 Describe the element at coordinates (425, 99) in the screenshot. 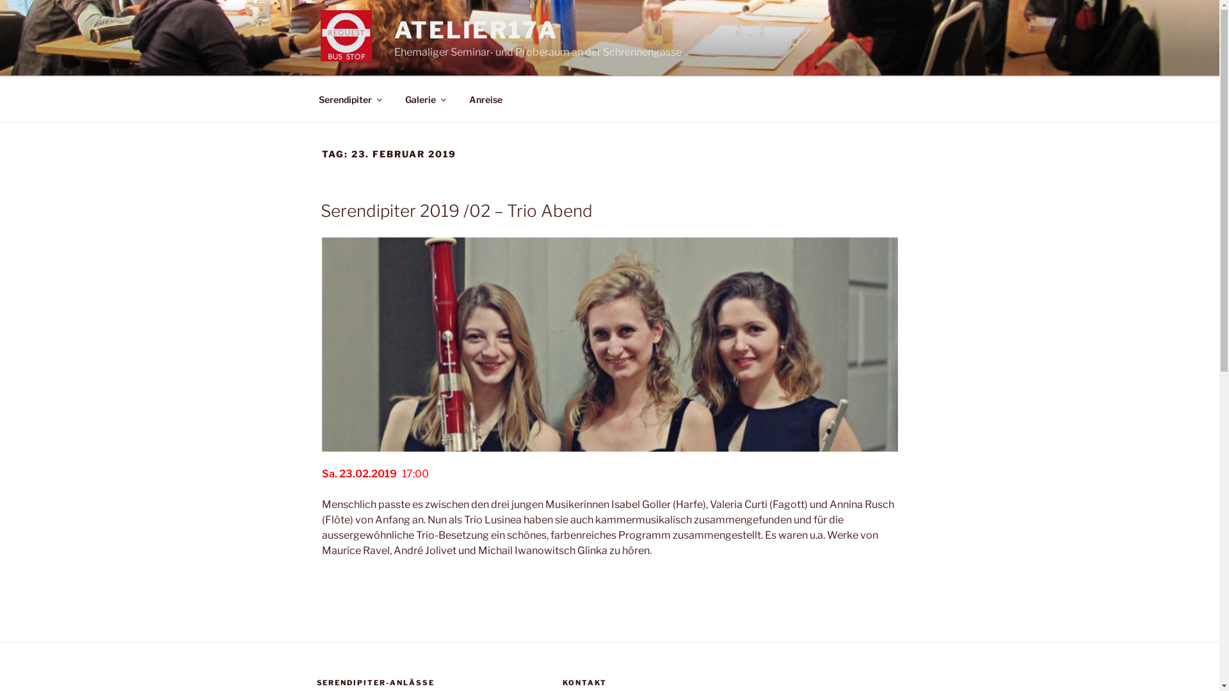

I see `Galerie` at that location.